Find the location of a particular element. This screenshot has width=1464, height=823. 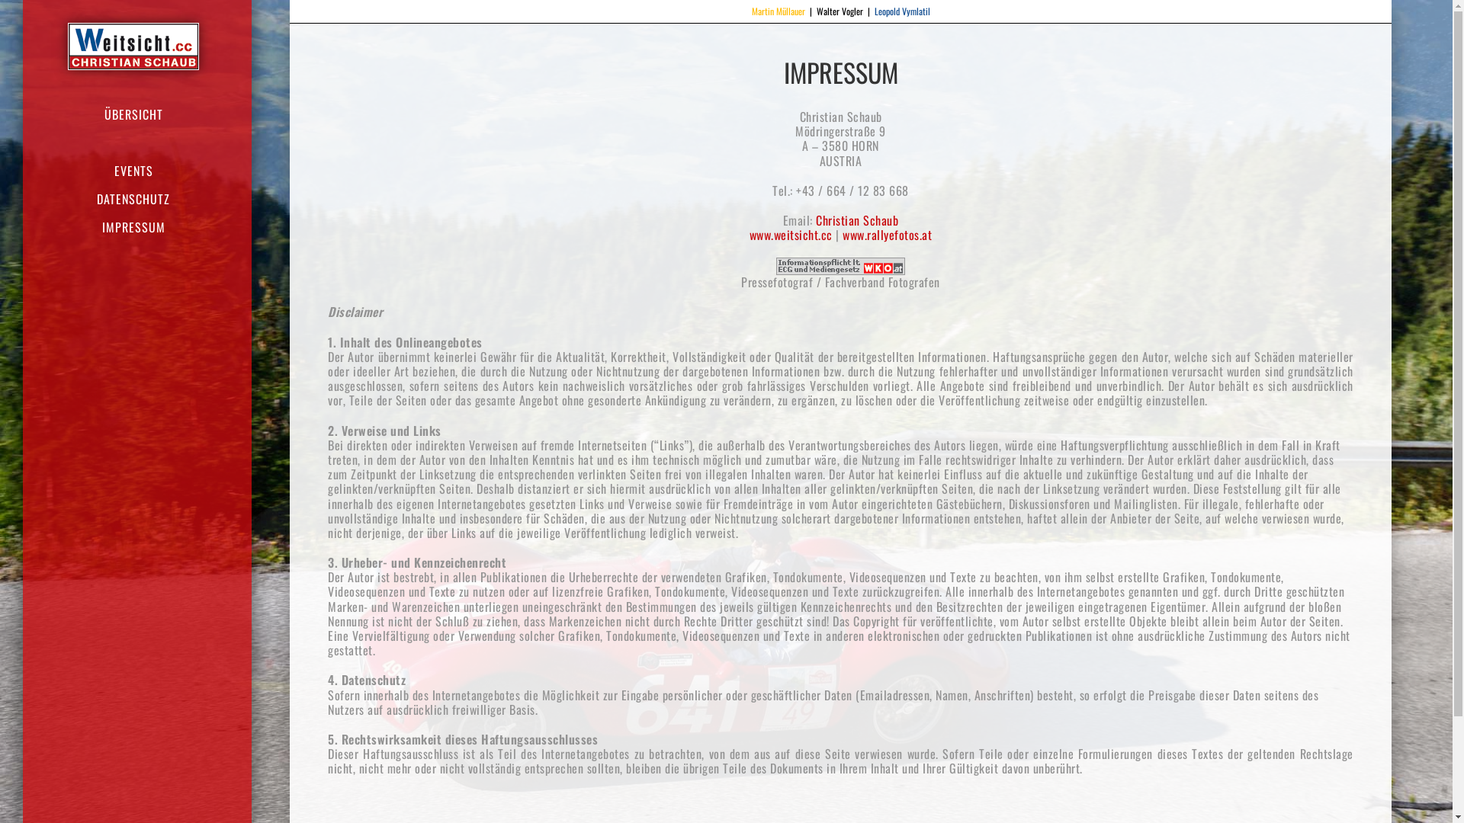

Walter Vogler is located at coordinates (839, 11).